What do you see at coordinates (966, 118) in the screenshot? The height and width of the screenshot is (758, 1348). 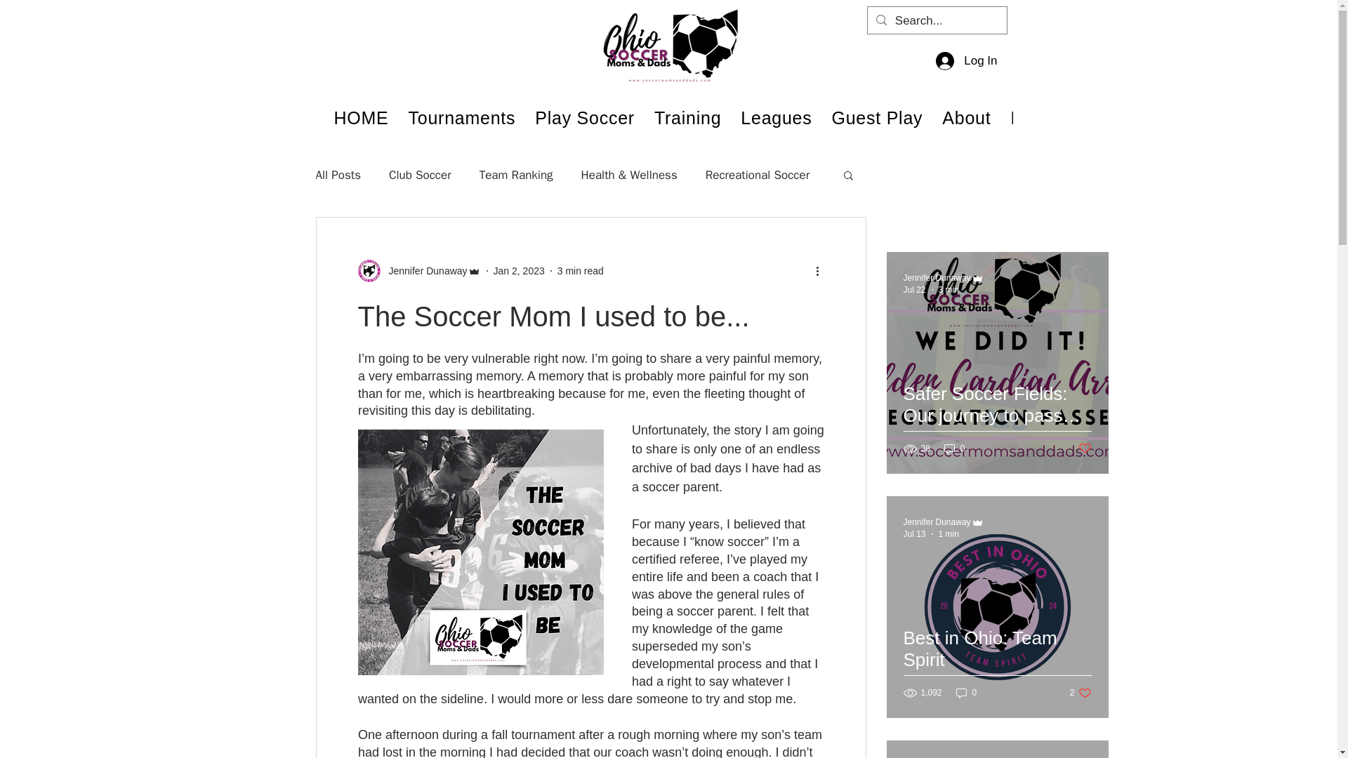 I see `About` at bounding box center [966, 118].